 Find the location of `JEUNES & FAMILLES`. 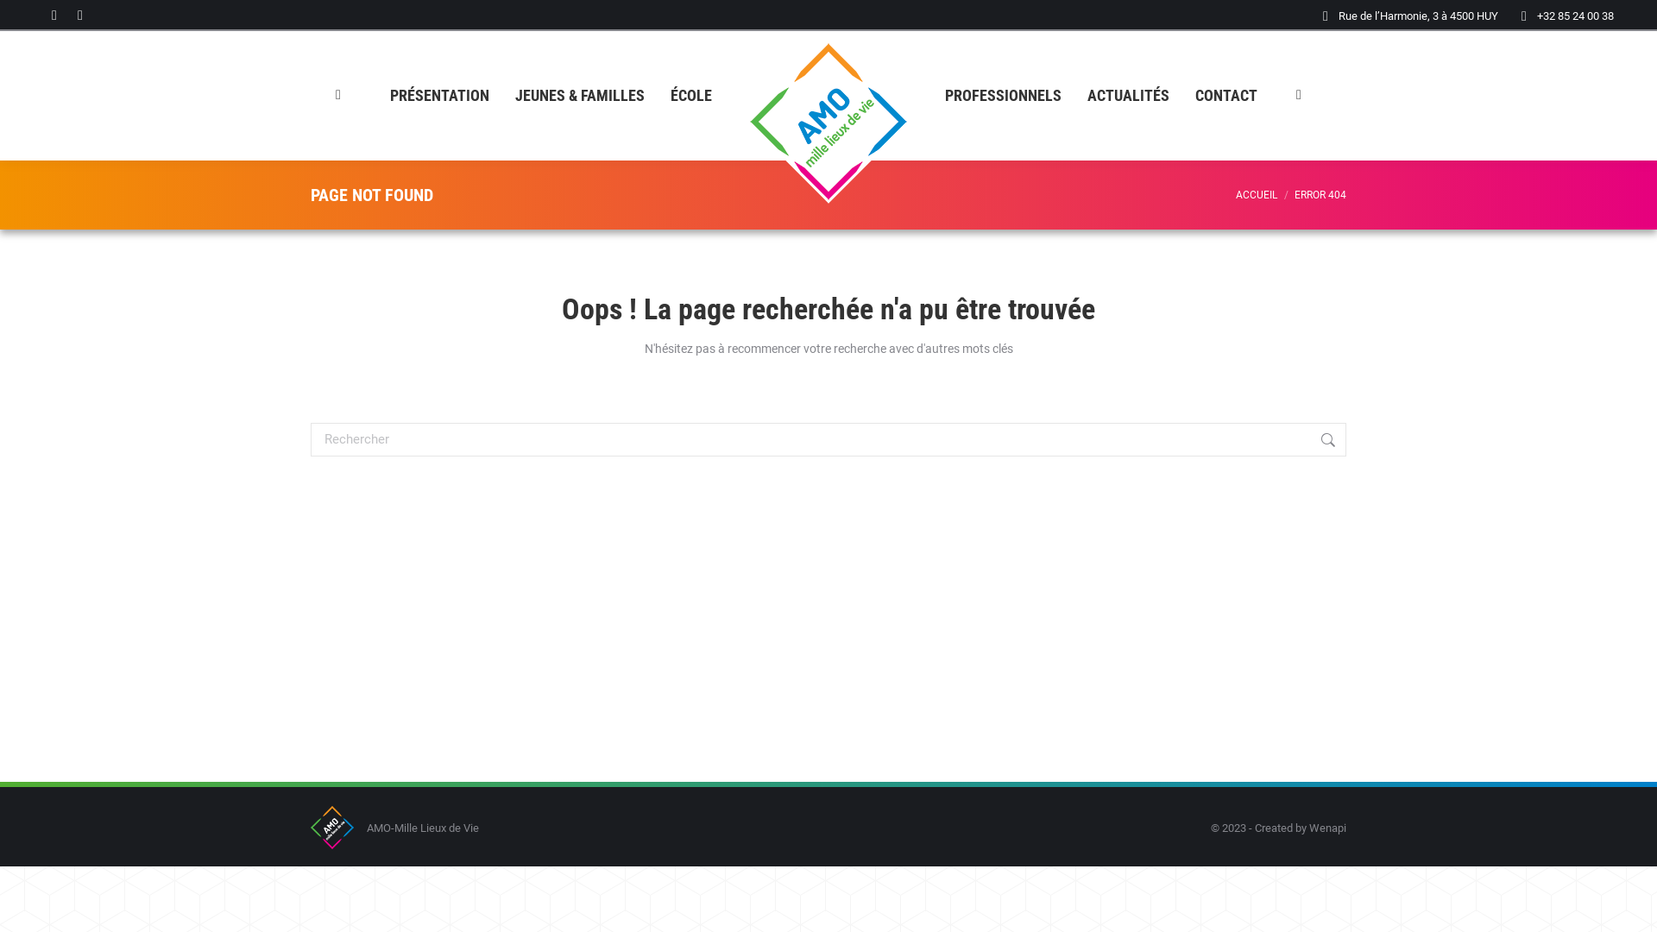

JEUNES & FAMILLES is located at coordinates (580, 96).